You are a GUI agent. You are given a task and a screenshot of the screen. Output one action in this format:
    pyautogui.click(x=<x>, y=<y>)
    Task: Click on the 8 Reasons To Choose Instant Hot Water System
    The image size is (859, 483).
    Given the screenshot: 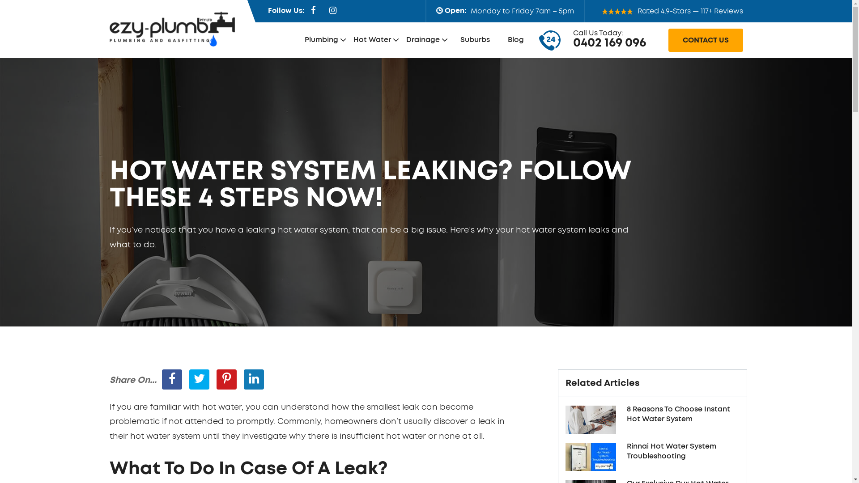 What is the action you would take?
    pyautogui.click(x=591, y=419)
    